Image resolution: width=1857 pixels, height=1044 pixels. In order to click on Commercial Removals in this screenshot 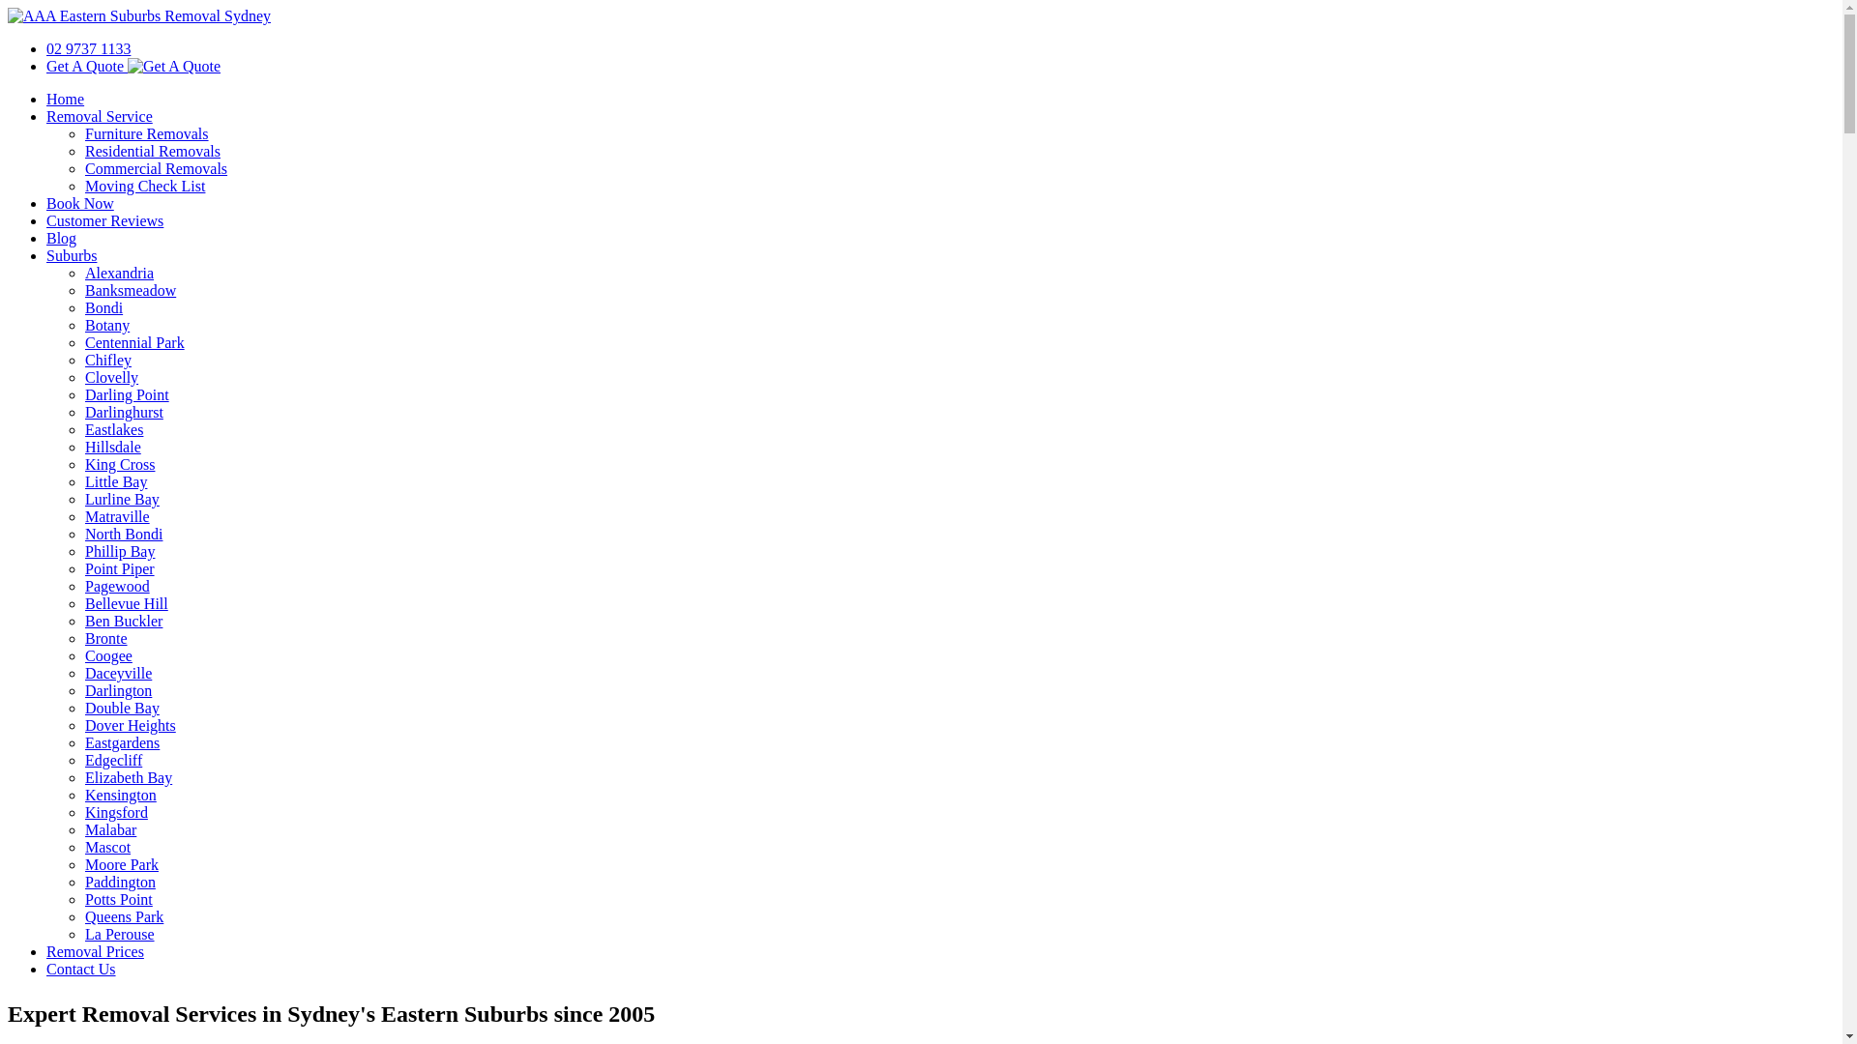, I will do `click(157, 168)`.